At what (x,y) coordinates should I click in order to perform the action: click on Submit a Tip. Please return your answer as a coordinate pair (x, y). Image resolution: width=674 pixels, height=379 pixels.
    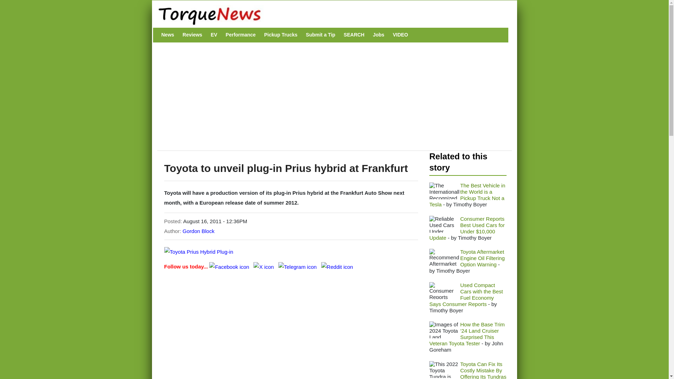
    Looking at the image, I should click on (320, 35).